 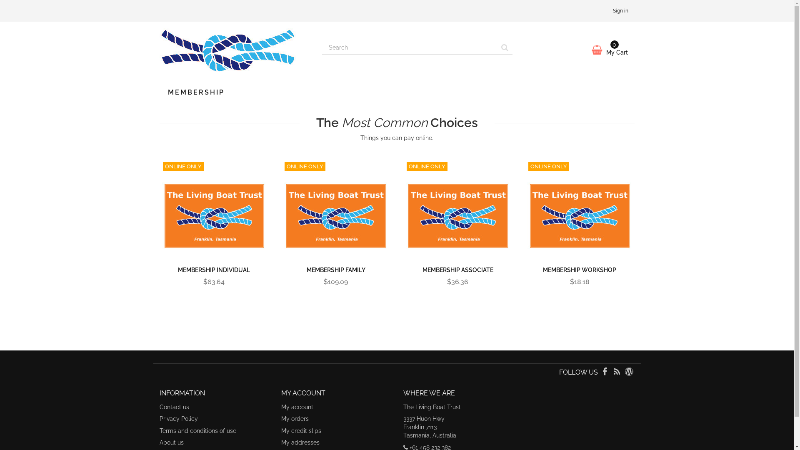 I want to click on The Living Boat Trust, so click(x=227, y=51).